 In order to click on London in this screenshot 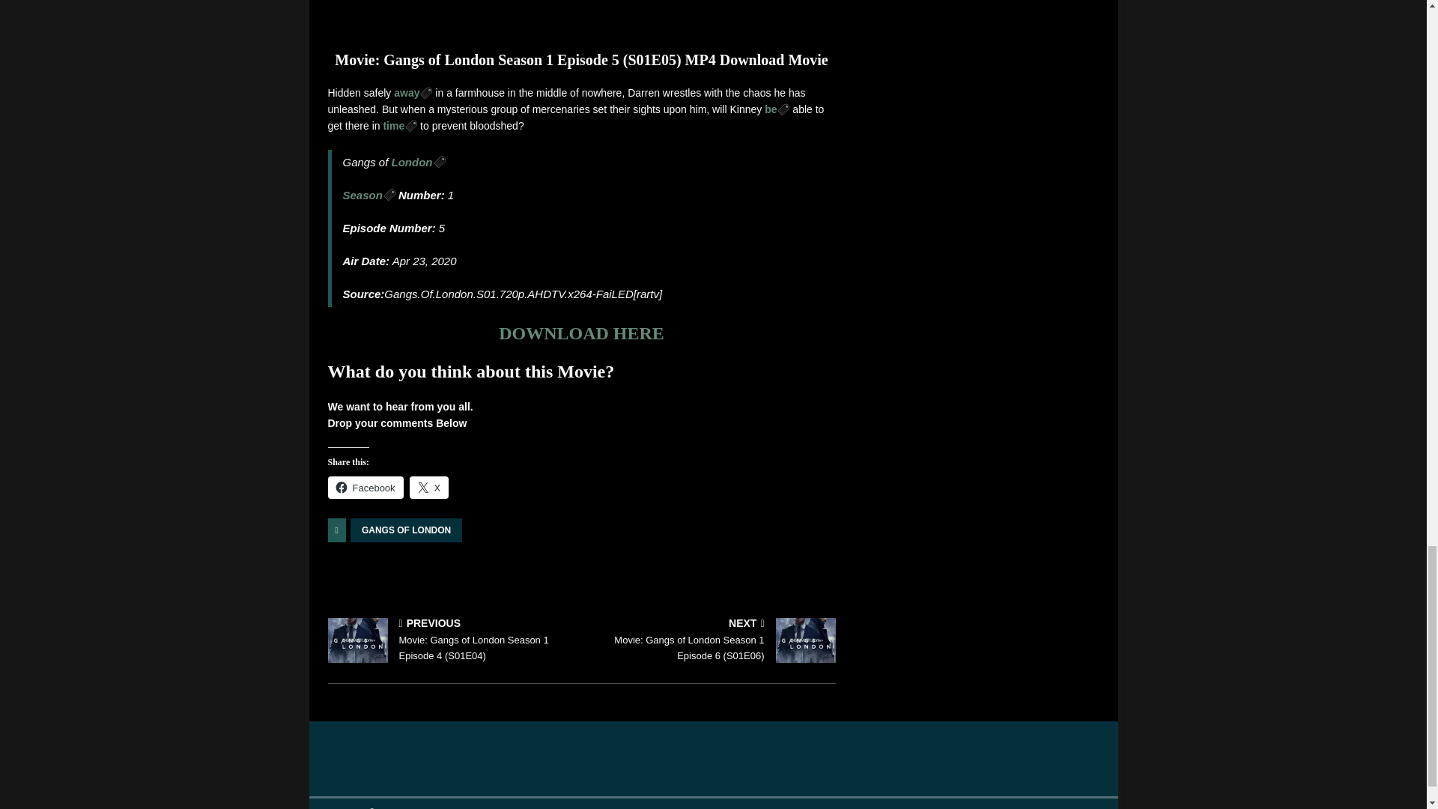, I will do `click(418, 162)`.